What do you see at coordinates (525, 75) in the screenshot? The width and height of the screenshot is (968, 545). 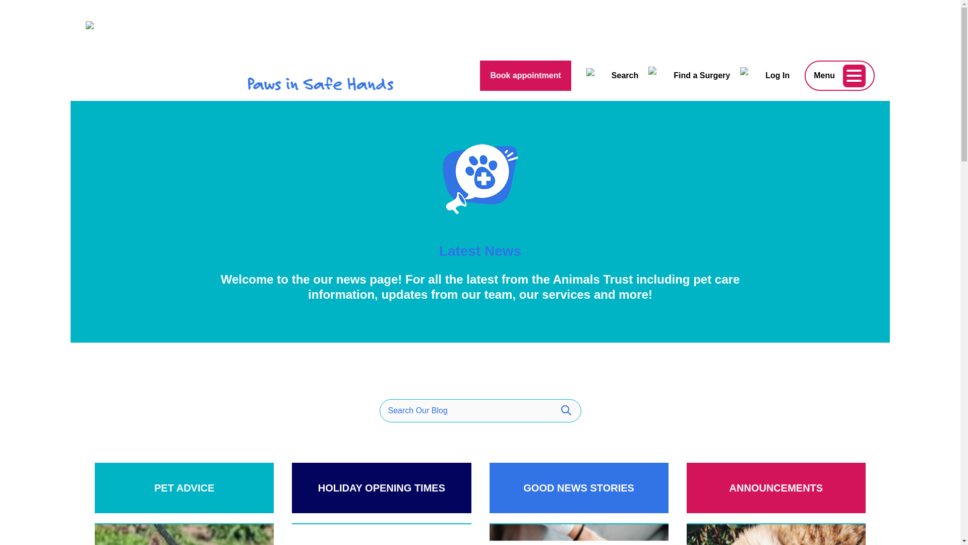 I see `Book appointment` at bounding box center [525, 75].